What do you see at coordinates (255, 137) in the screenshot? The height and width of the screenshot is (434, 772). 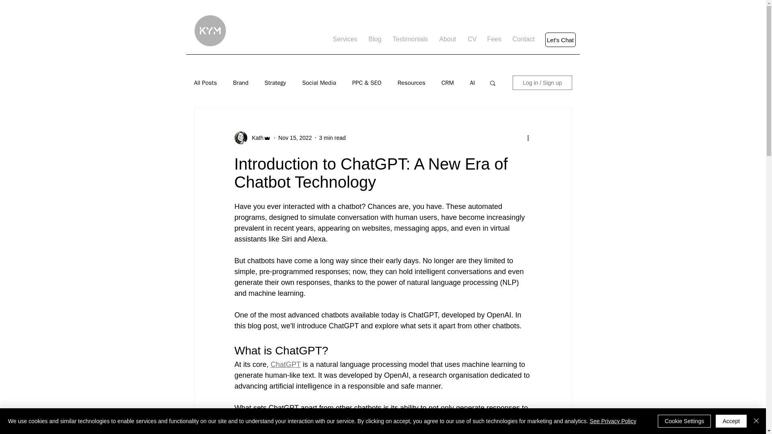 I see `Kath` at bounding box center [255, 137].